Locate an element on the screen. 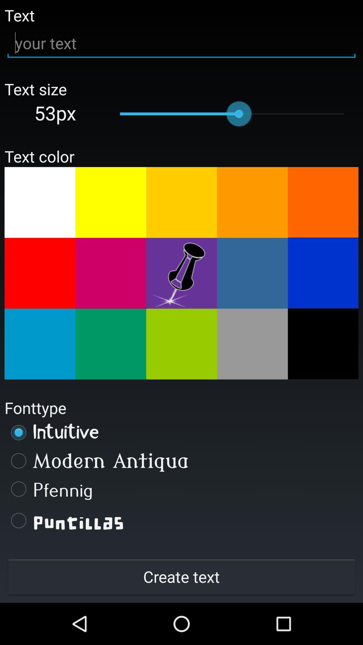 The height and width of the screenshot is (645, 363). select black text color is located at coordinates (323, 344).